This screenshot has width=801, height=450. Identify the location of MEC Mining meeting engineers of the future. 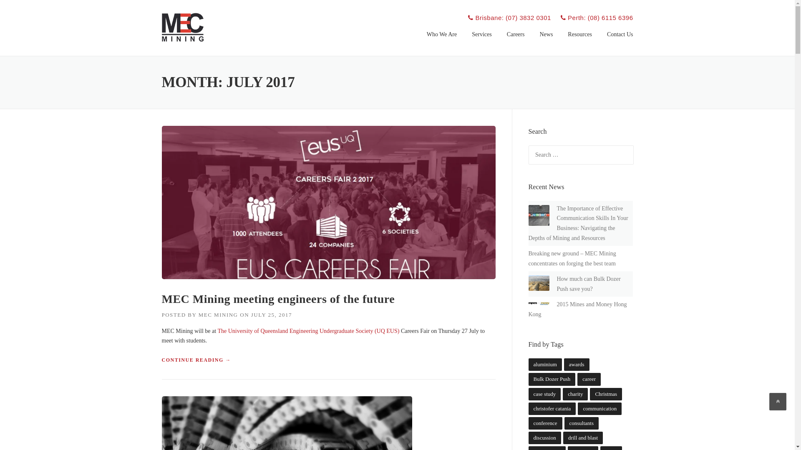
(279, 299).